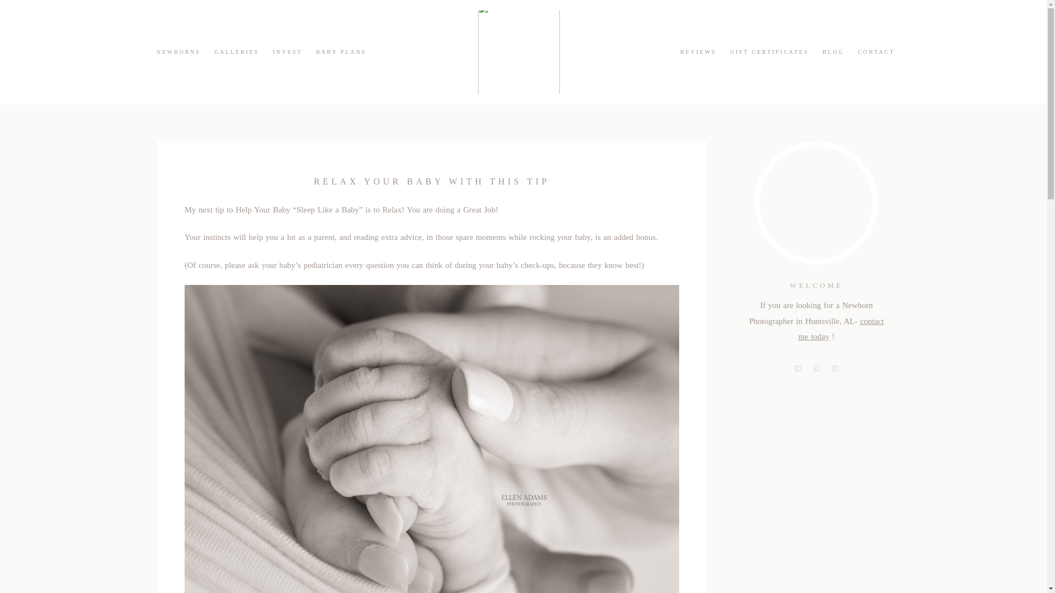 This screenshot has width=1055, height=593. What do you see at coordinates (288, 52) in the screenshot?
I see `INVEST` at bounding box center [288, 52].